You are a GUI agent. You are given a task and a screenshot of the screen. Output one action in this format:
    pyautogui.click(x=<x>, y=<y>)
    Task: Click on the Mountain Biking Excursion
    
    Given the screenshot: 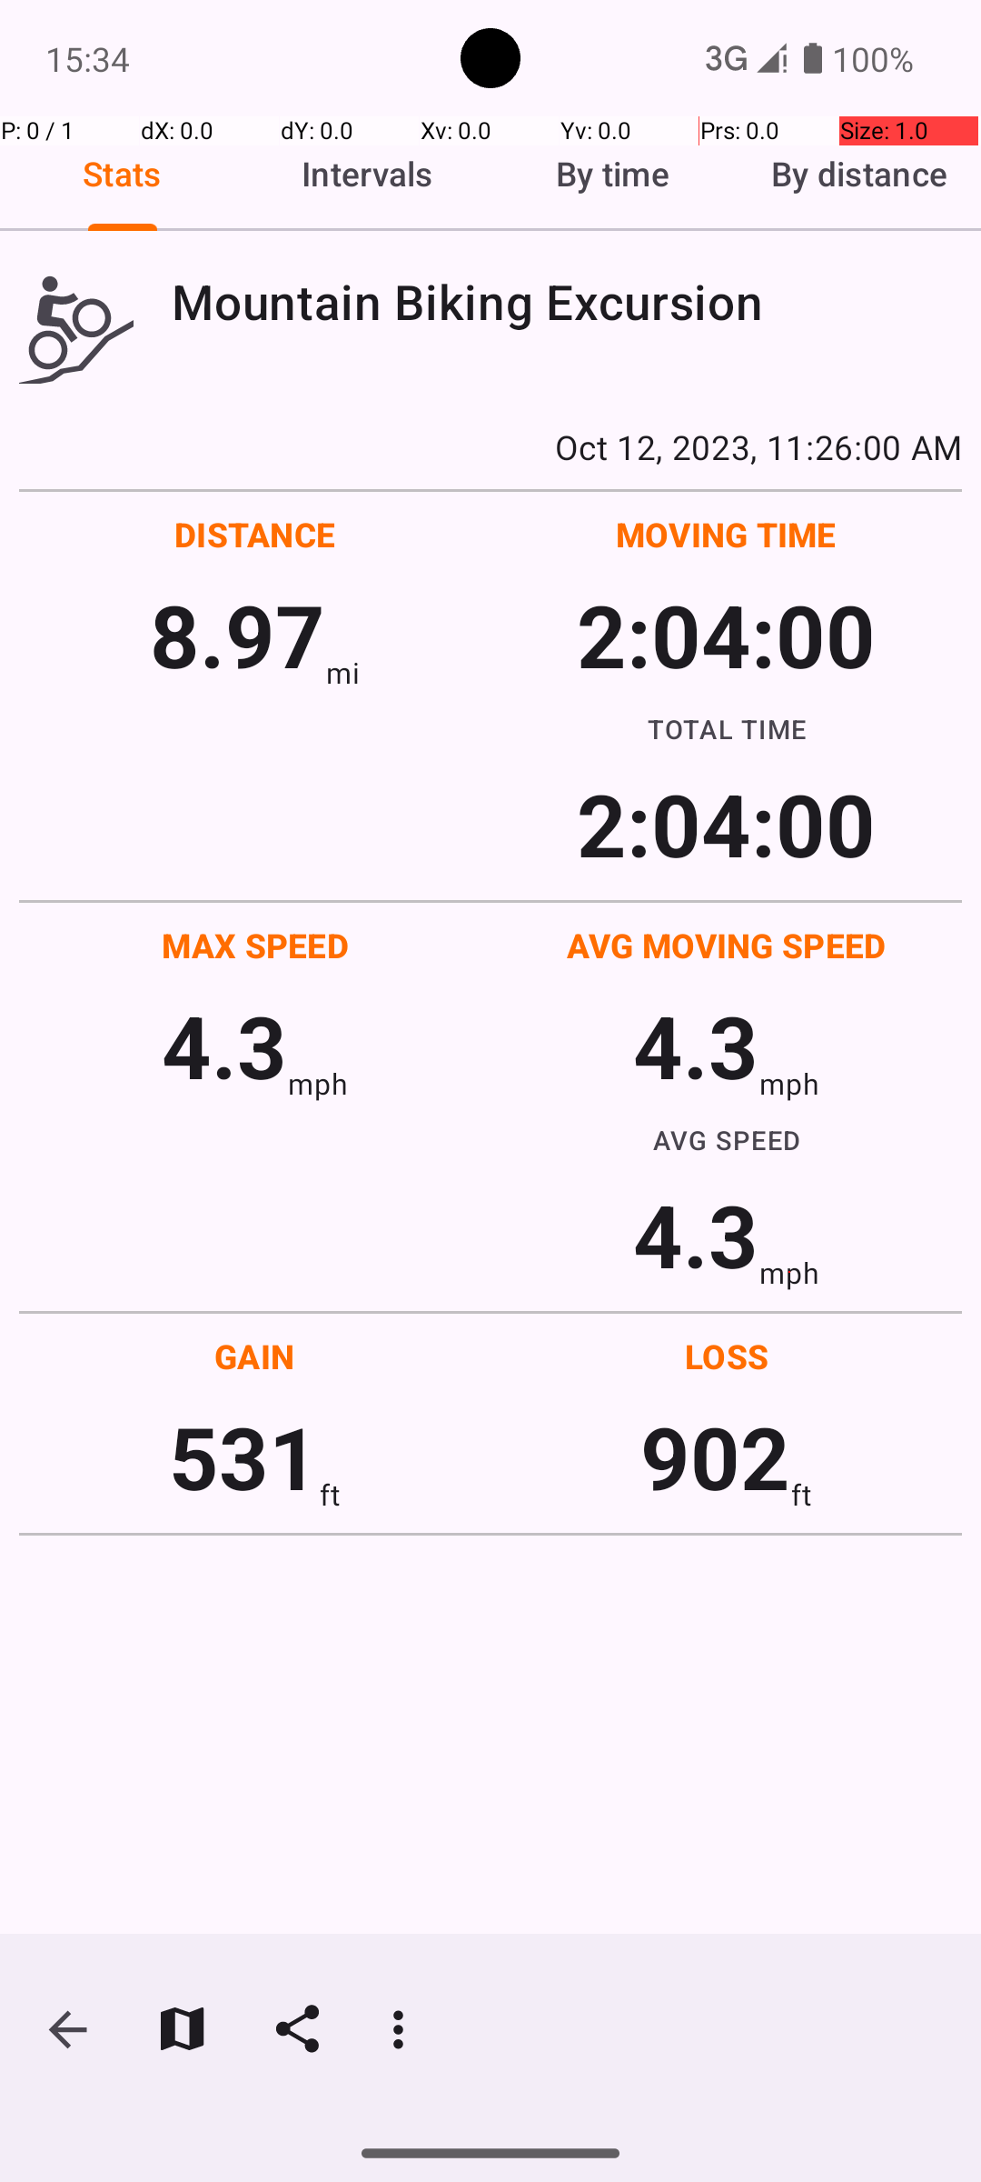 What is the action you would take?
    pyautogui.click(x=567, y=302)
    